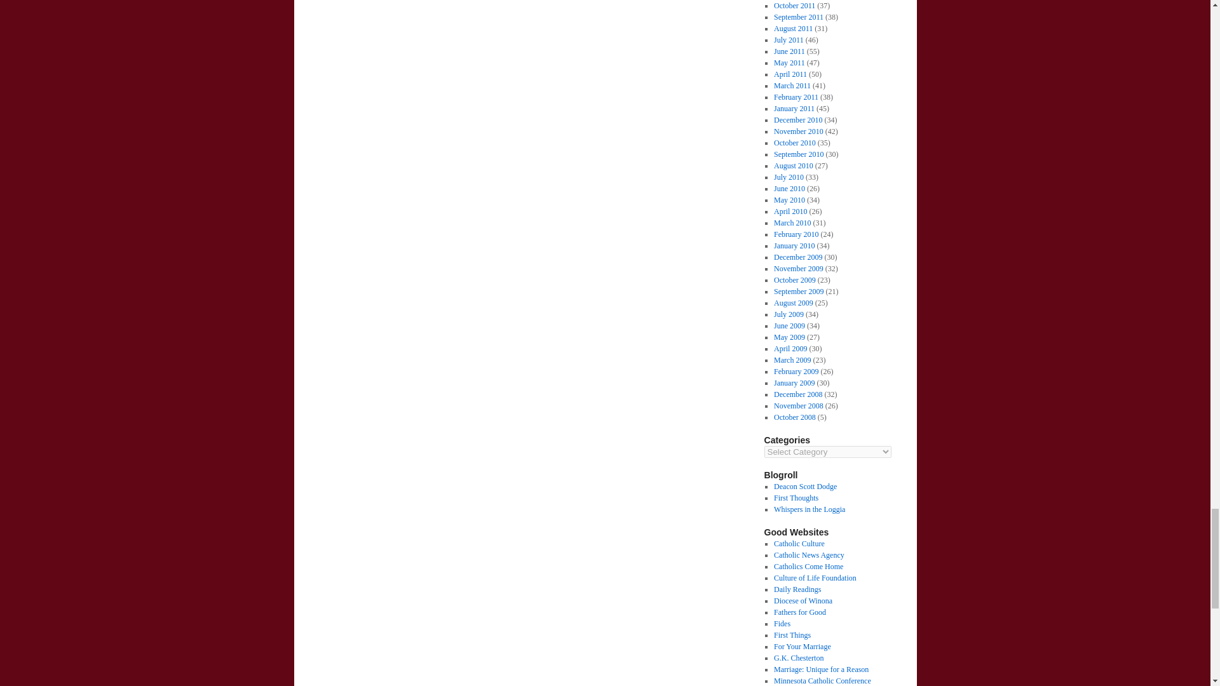 The image size is (1220, 686). I want to click on MCC news and resources, so click(822, 680).